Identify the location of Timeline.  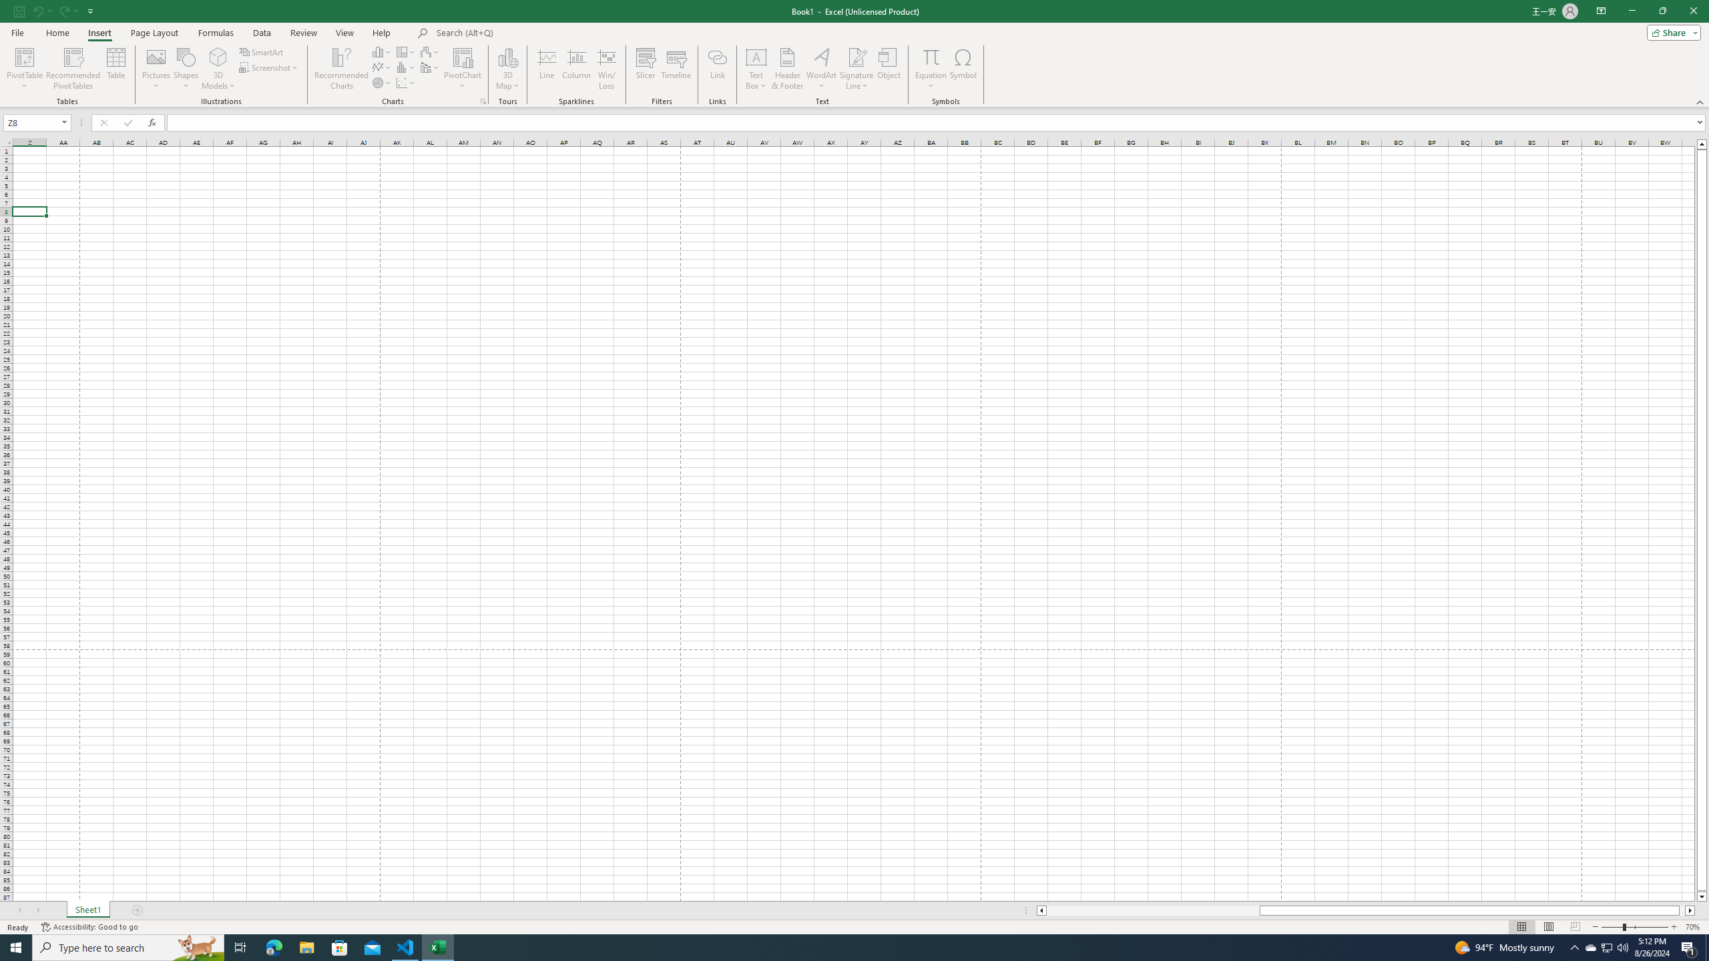
(676, 69).